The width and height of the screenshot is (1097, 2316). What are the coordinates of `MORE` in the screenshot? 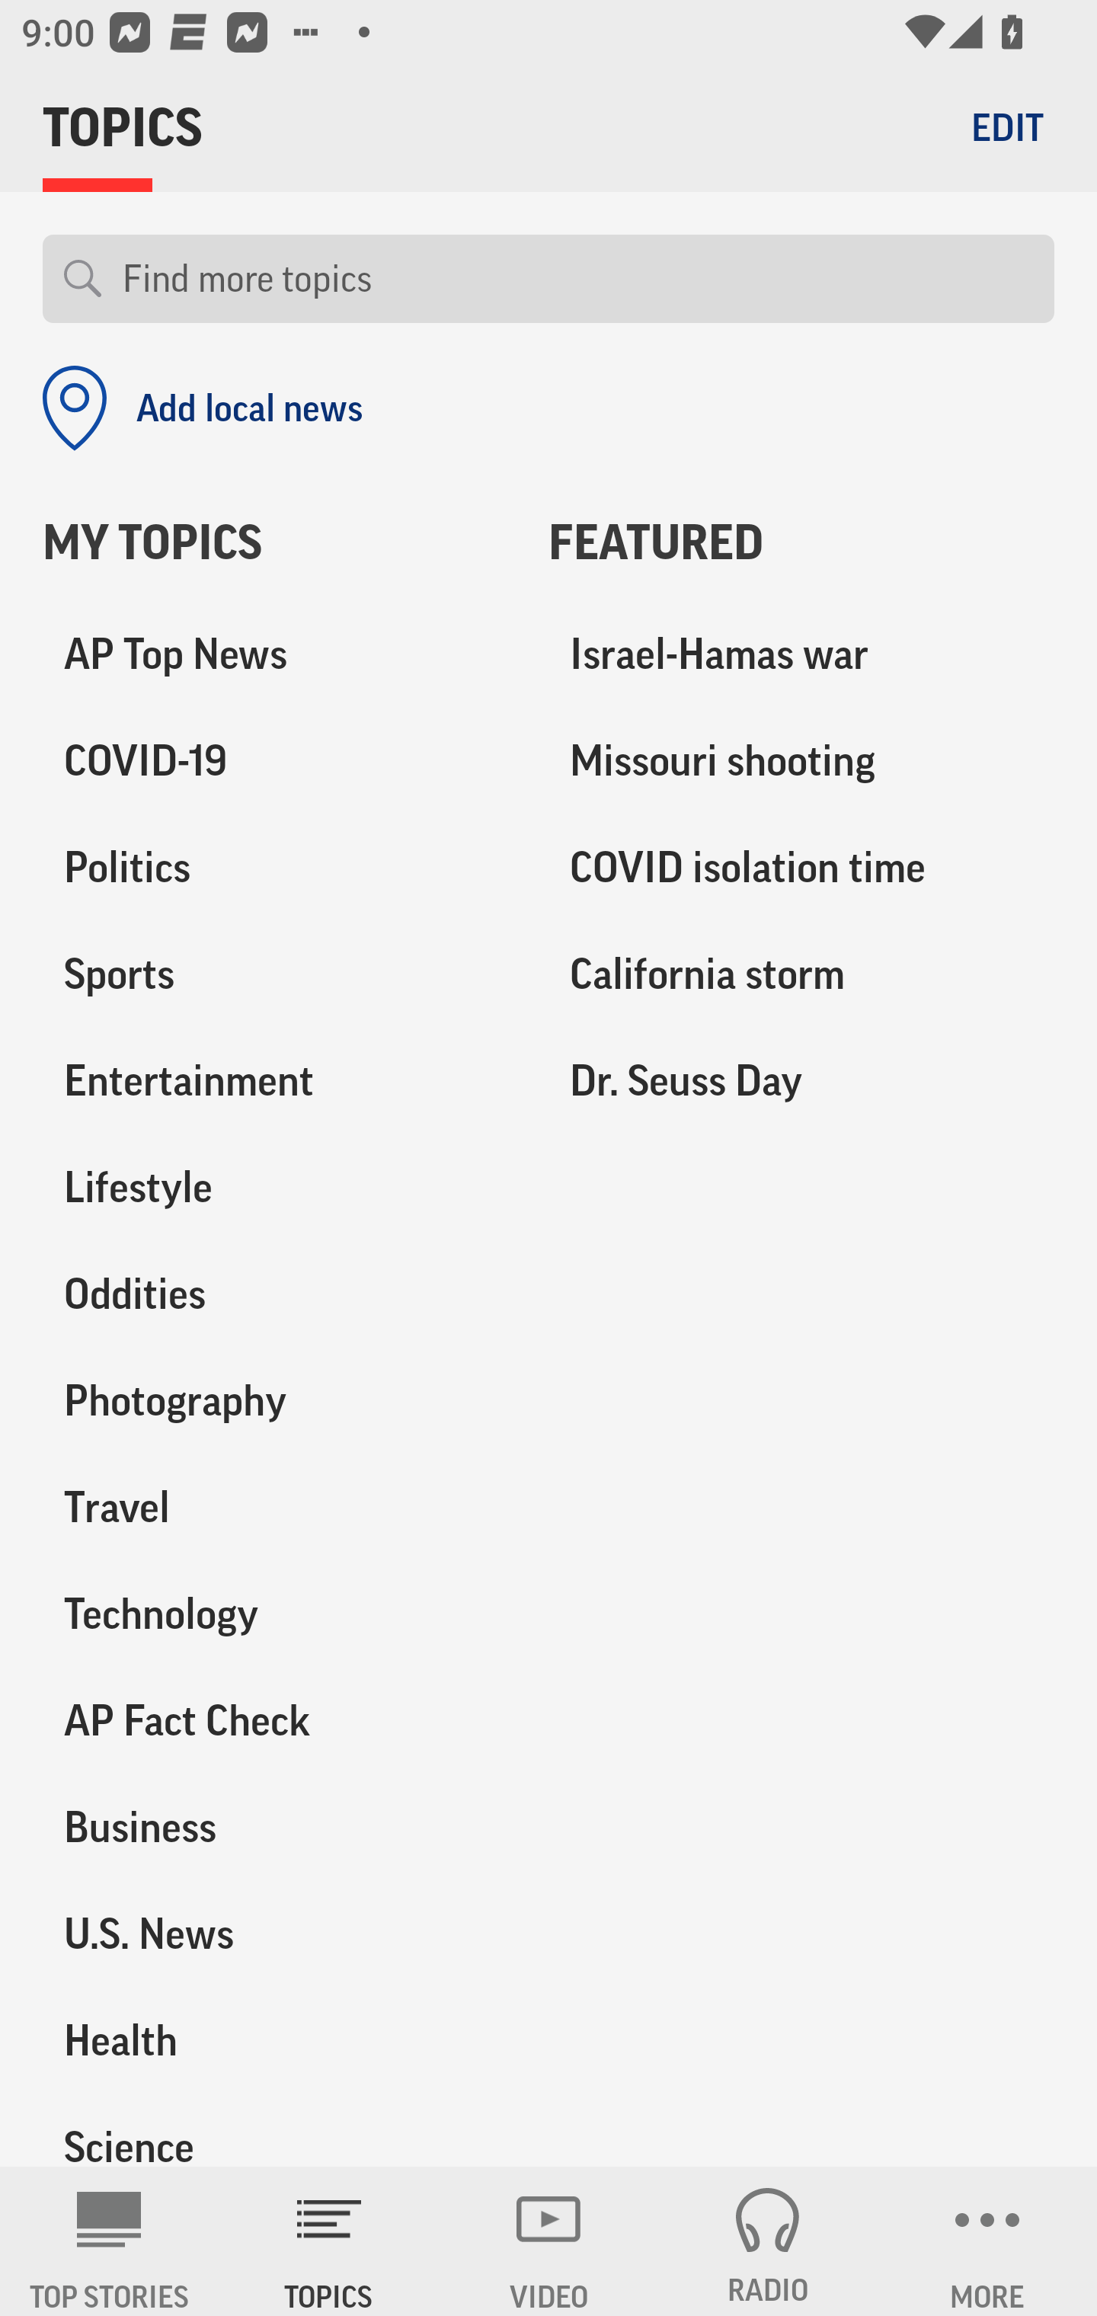 It's located at (987, 2241).